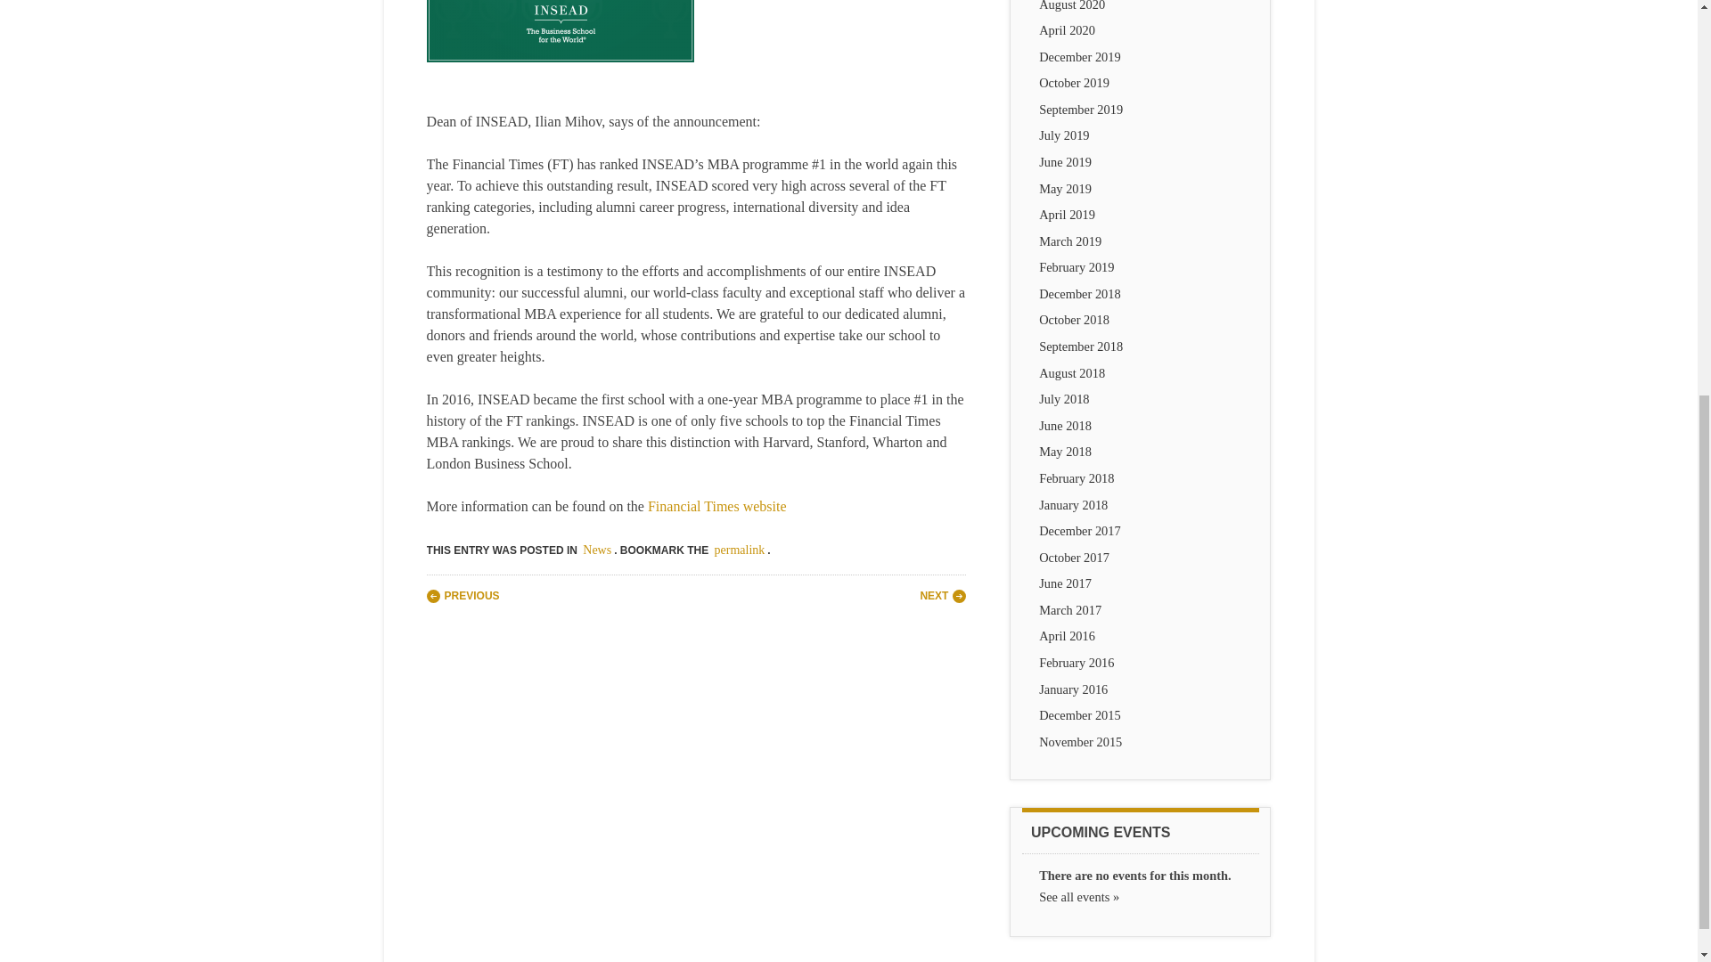 Image resolution: width=1711 pixels, height=962 pixels. What do you see at coordinates (1064, 162) in the screenshot?
I see `June 2019` at bounding box center [1064, 162].